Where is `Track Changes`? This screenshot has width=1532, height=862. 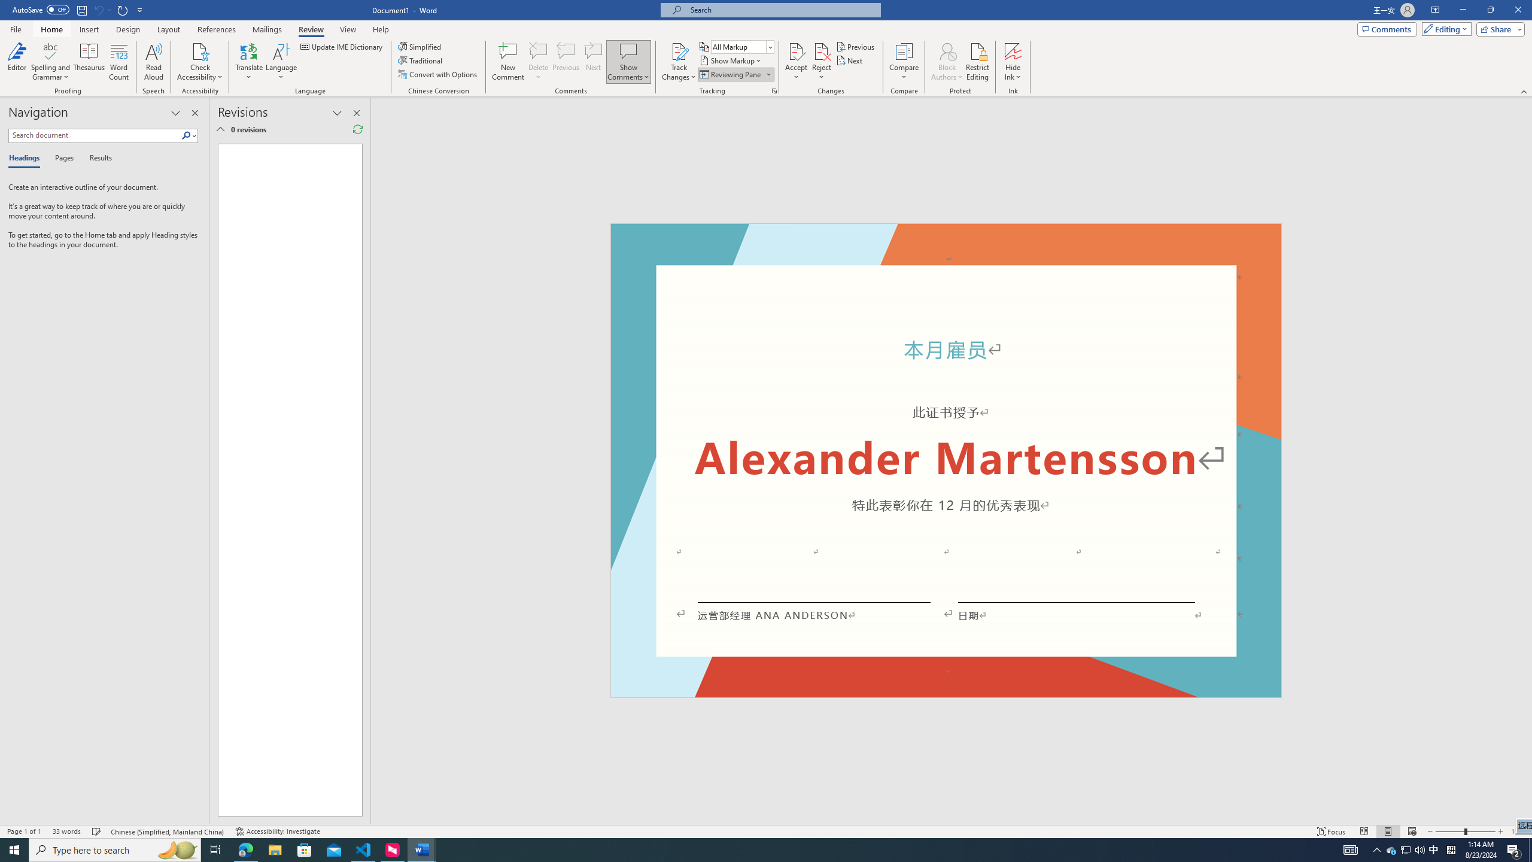
Track Changes is located at coordinates (679, 51).